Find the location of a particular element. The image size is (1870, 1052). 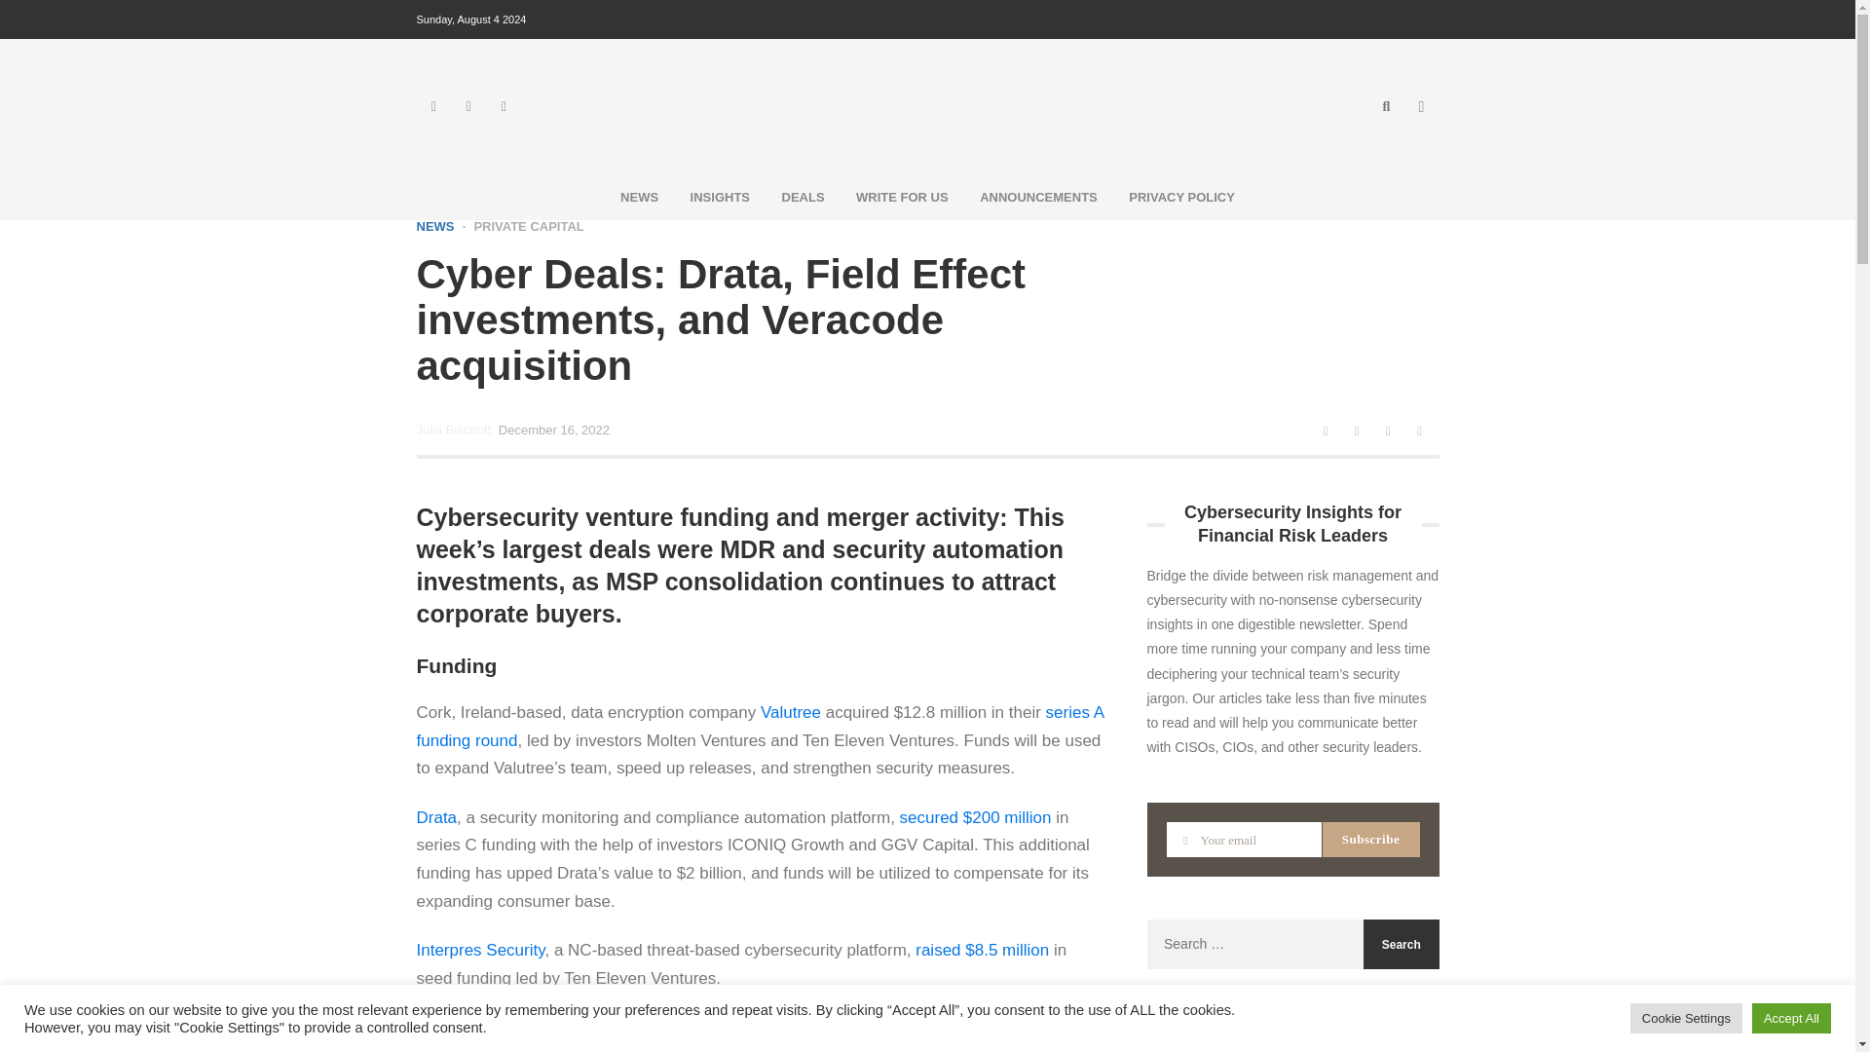

Search is located at coordinates (1401, 943).